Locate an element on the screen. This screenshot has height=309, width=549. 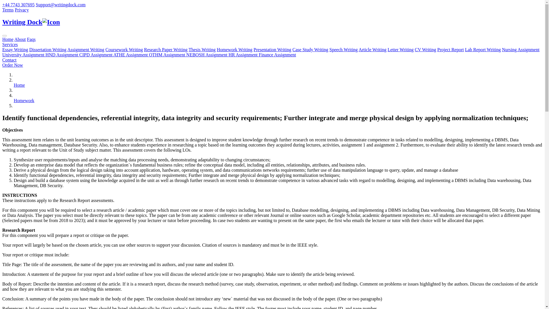
Lab Report Writing is located at coordinates (483, 50).